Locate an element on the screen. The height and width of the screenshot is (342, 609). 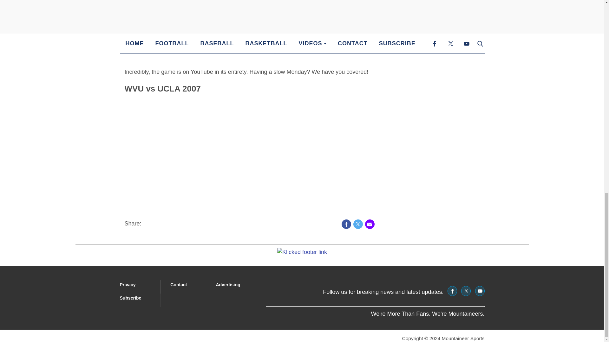
Share on Facebook is located at coordinates (346, 224).